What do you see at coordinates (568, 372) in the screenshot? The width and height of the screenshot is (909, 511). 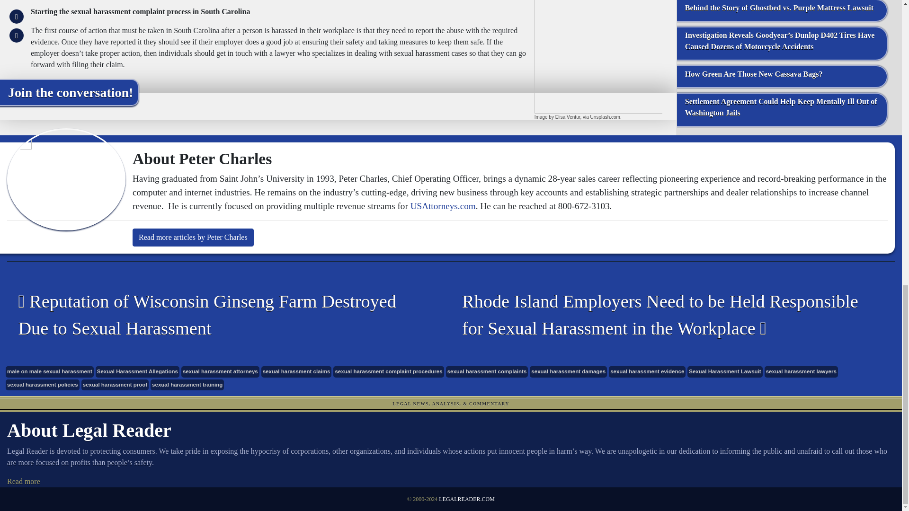 I see `sexual harassment damages` at bounding box center [568, 372].